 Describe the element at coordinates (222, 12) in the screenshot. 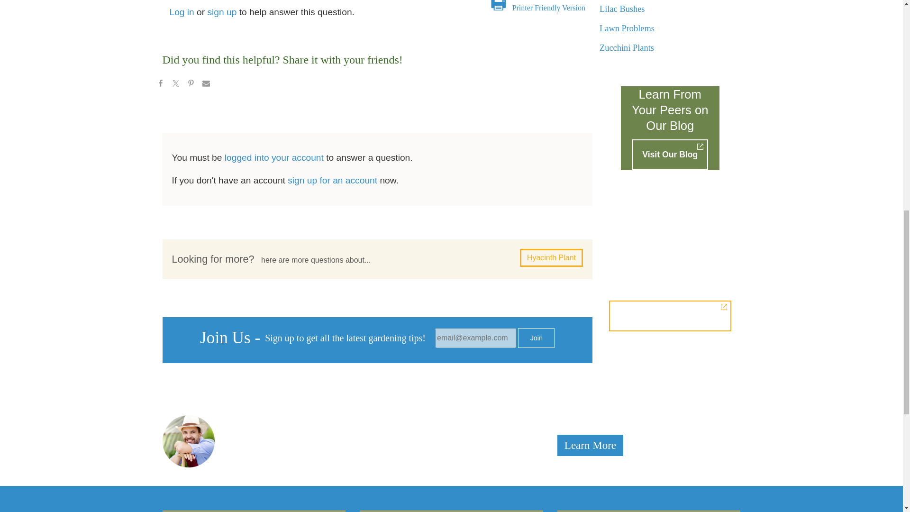

I see `sign up` at that location.